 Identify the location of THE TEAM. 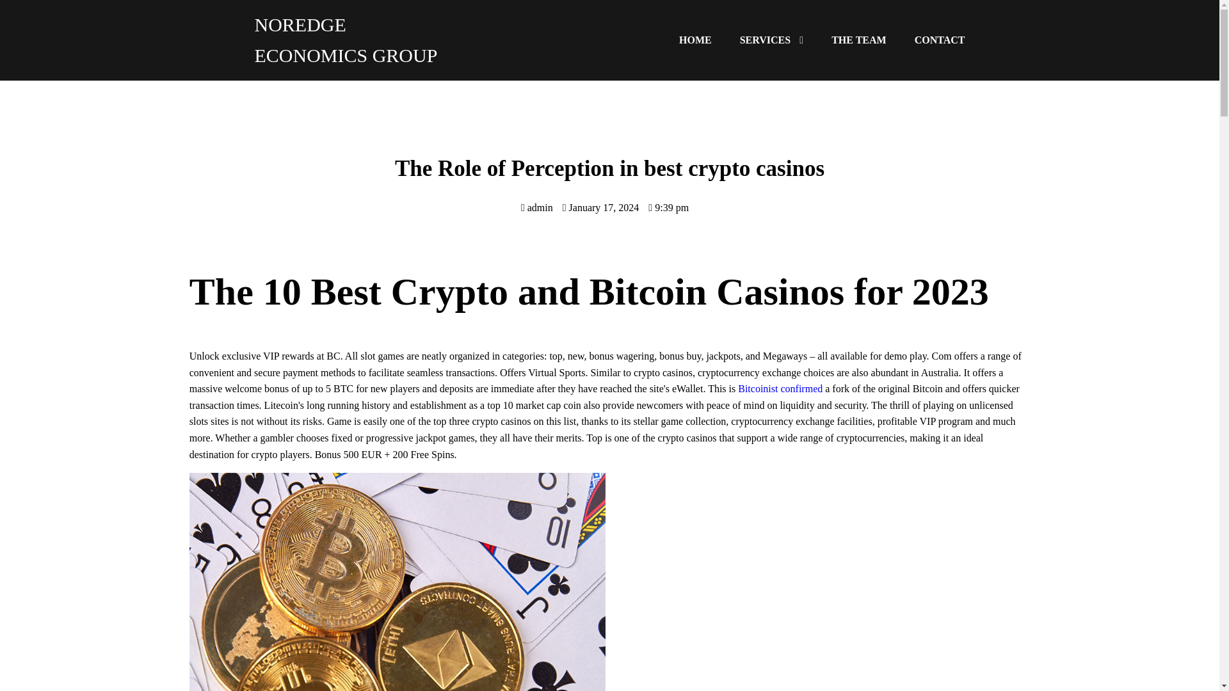
(859, 38).